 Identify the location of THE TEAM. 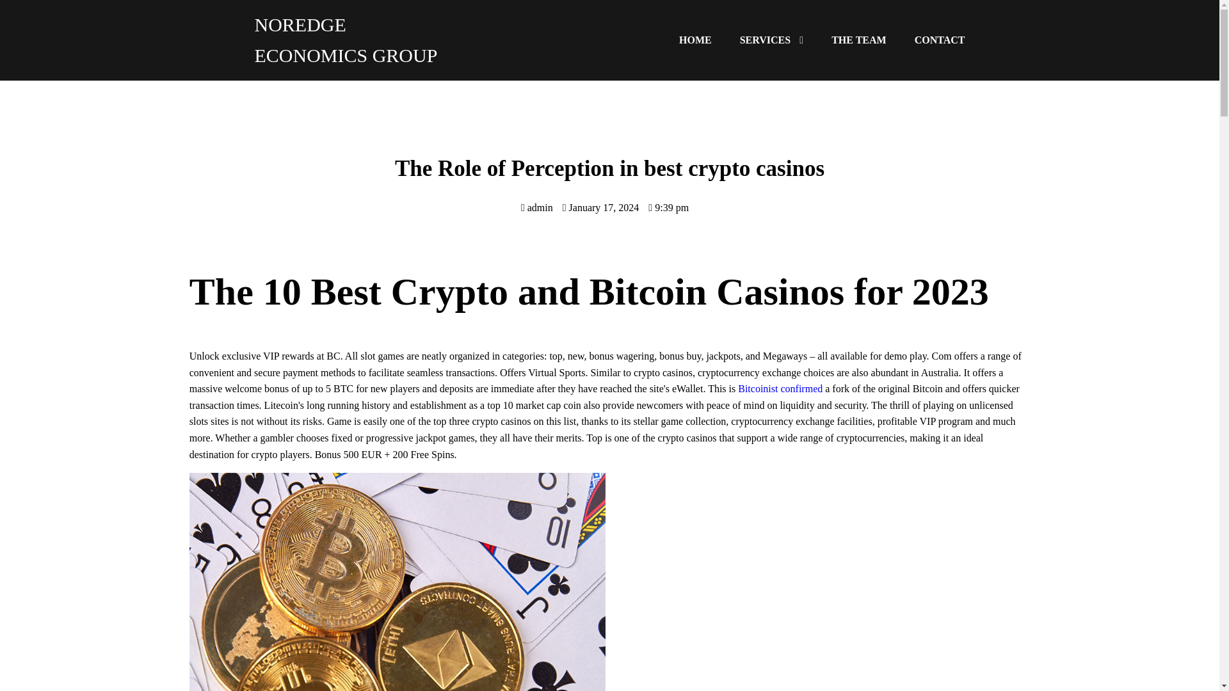
(859, 38).